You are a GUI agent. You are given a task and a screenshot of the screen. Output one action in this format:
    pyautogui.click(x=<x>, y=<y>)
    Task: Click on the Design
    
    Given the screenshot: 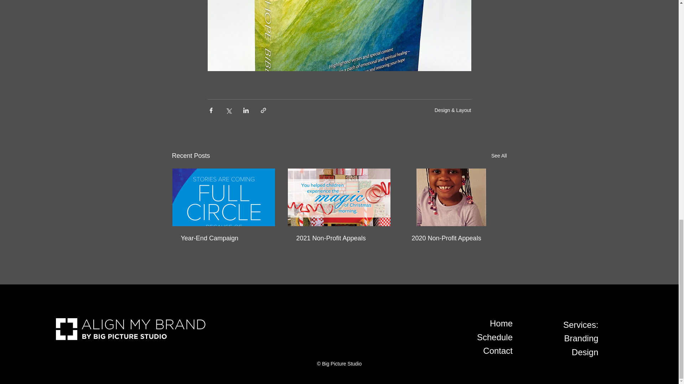 What is the action you would take?
    pyautogui.click(x=585, y=352)
    